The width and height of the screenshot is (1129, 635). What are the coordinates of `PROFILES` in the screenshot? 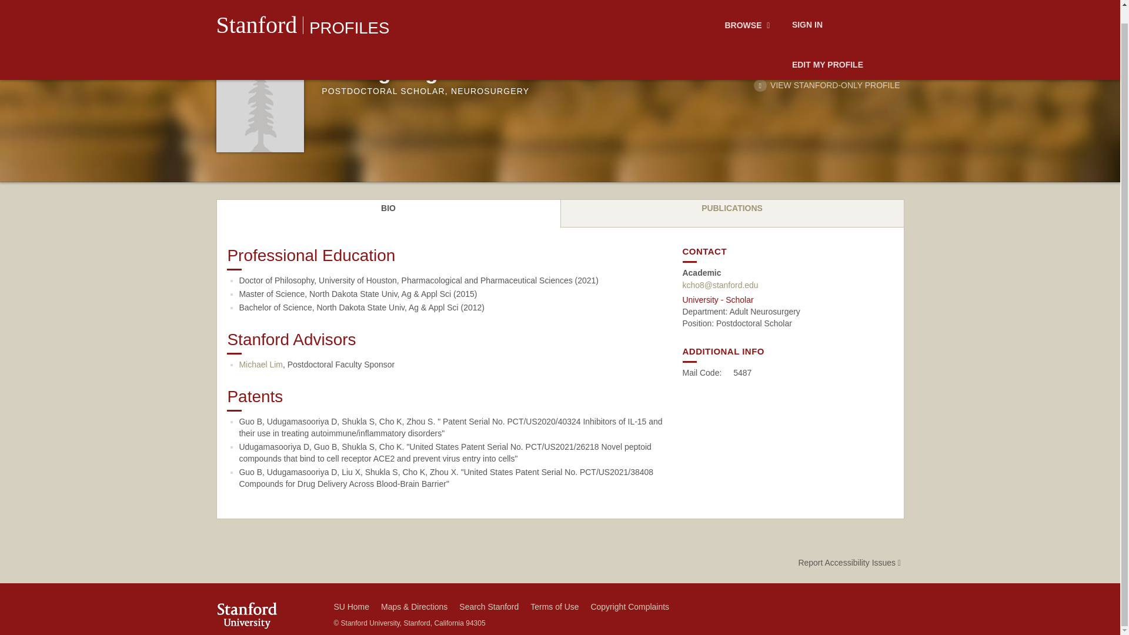 It's located at (349, 12).